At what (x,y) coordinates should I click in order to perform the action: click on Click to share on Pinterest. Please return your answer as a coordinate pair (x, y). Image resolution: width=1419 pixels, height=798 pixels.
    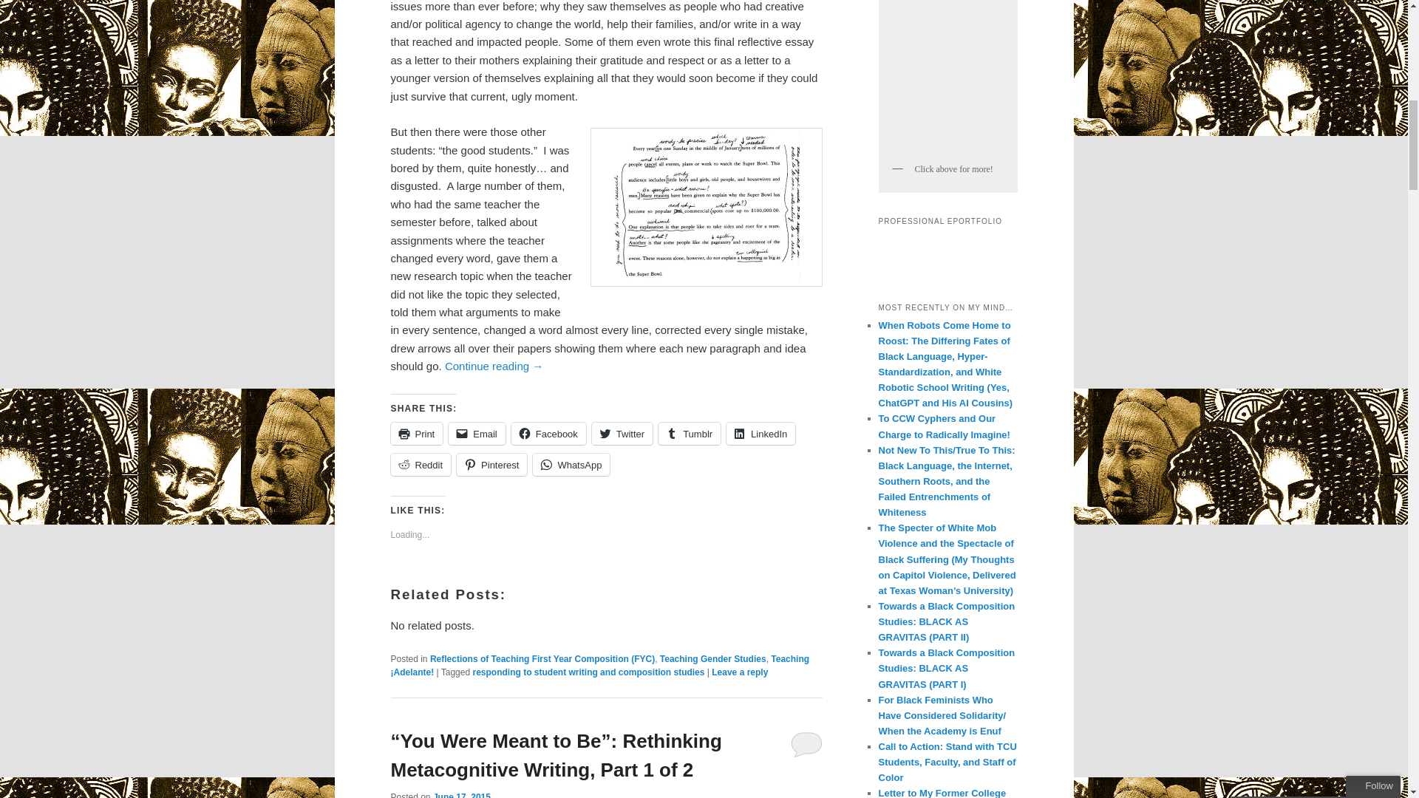
    Looking at the image, I should click on (491, 464).